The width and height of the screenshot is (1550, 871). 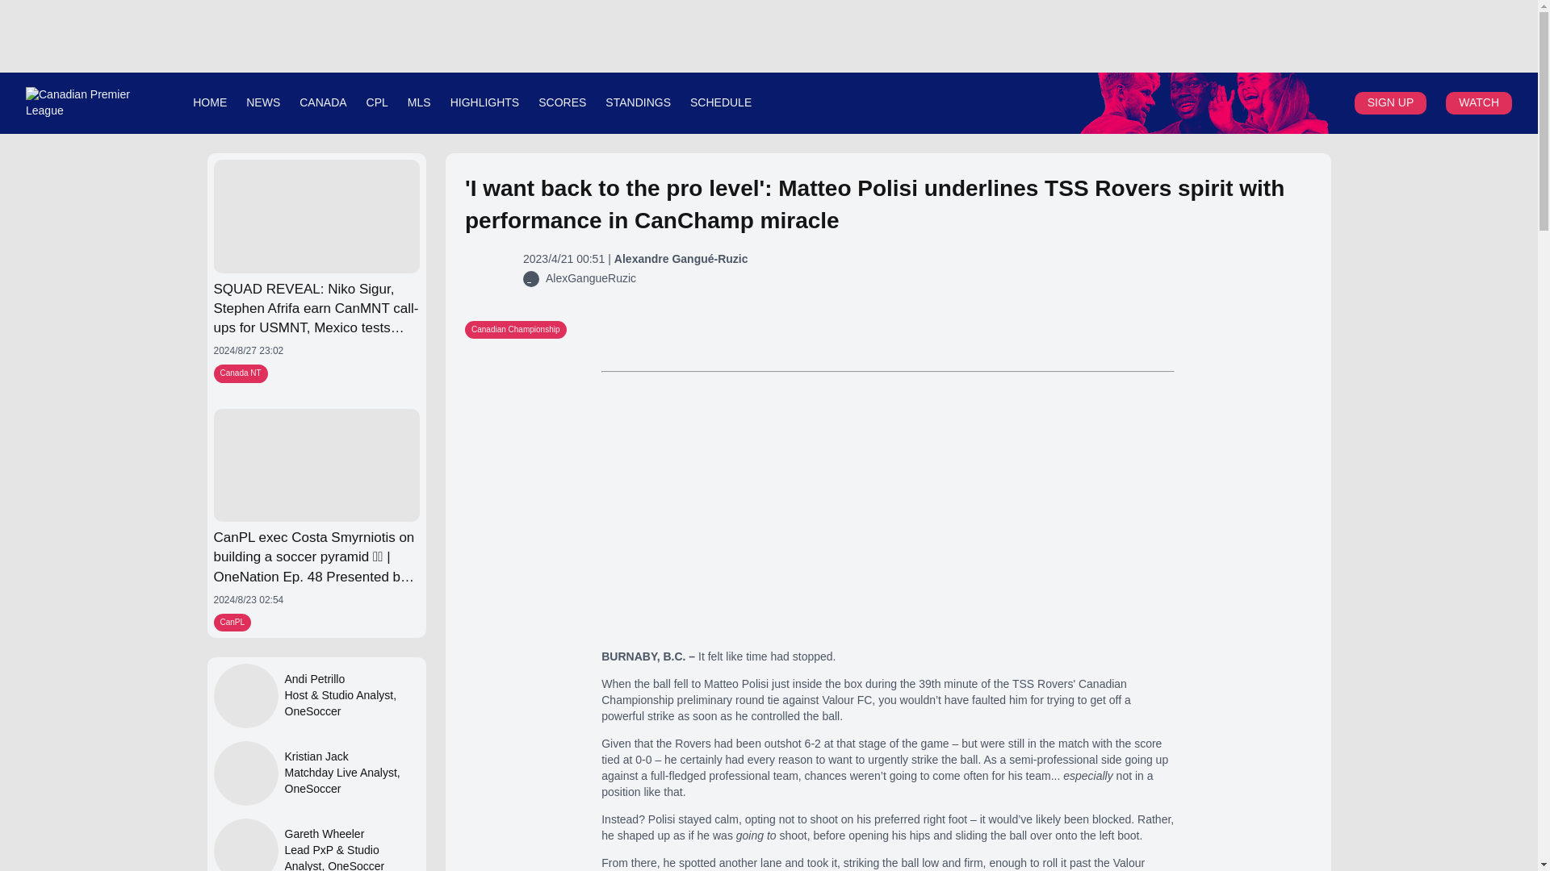 I want to click on Kristian Jack, so click(x=350, y=756).